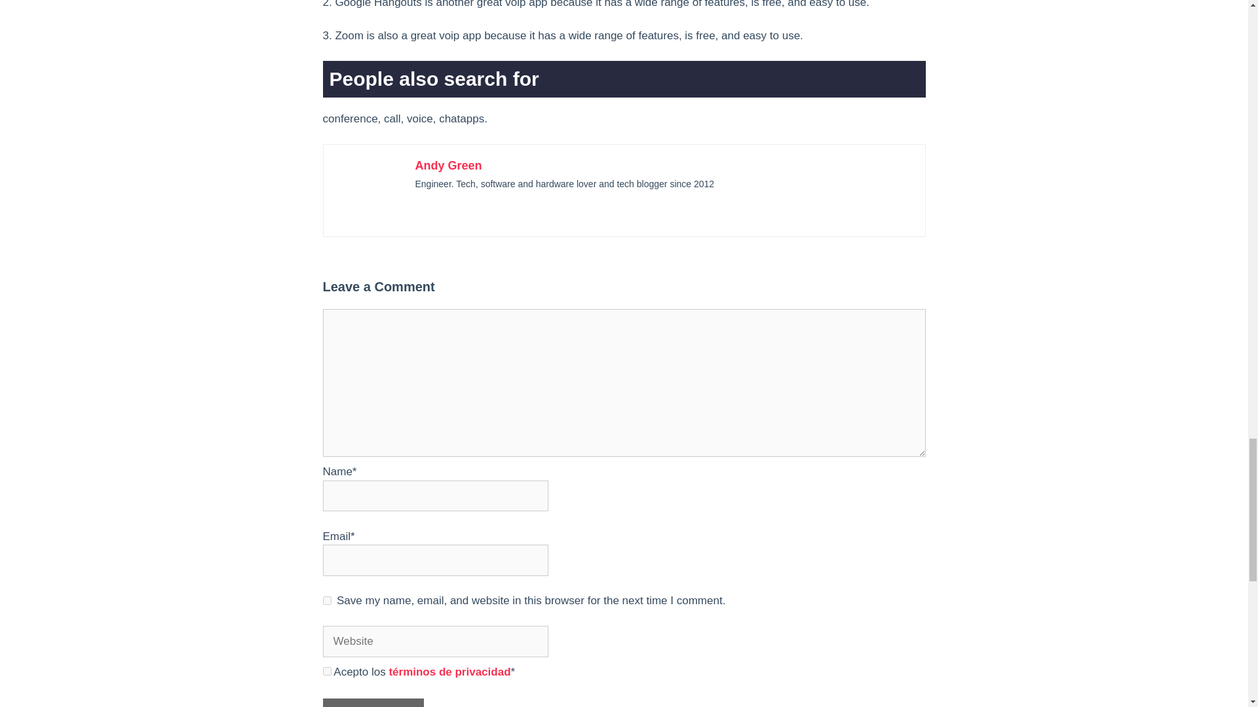  Describe the element at coordinates (372, 703) in the screenshot. I see `Post Comment` at that location.